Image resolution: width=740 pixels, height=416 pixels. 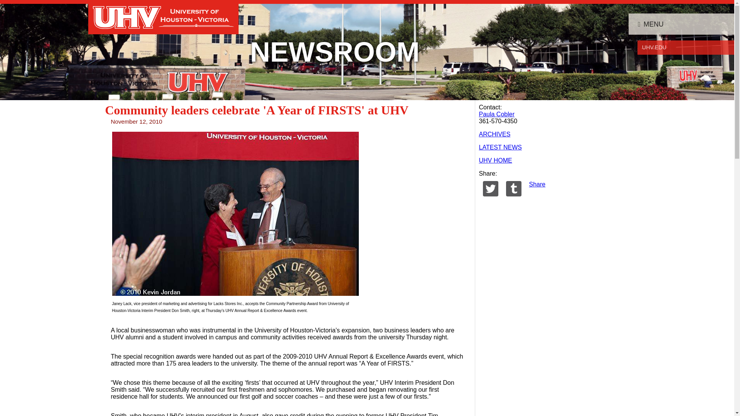 I want to click on ARCHIVES, so click(x=494, y=134).